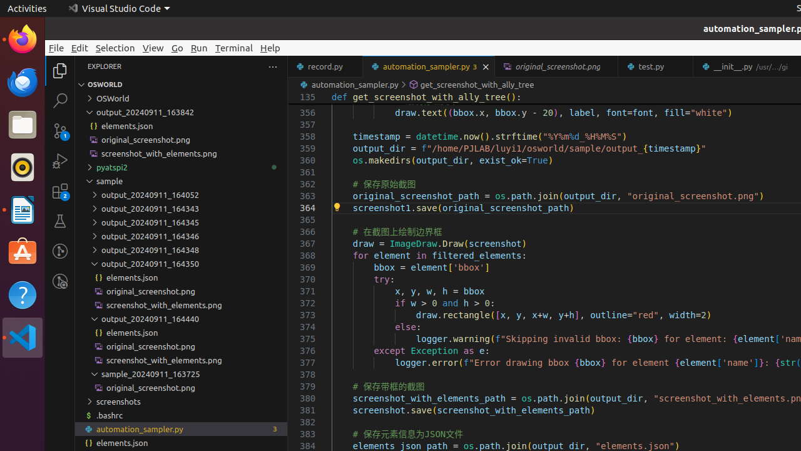 The height and width of the screenshot is (451, 801). Describe the element at coordinates (181, 374) in the screenshot. I see `sample_20240911_163725` at that location.